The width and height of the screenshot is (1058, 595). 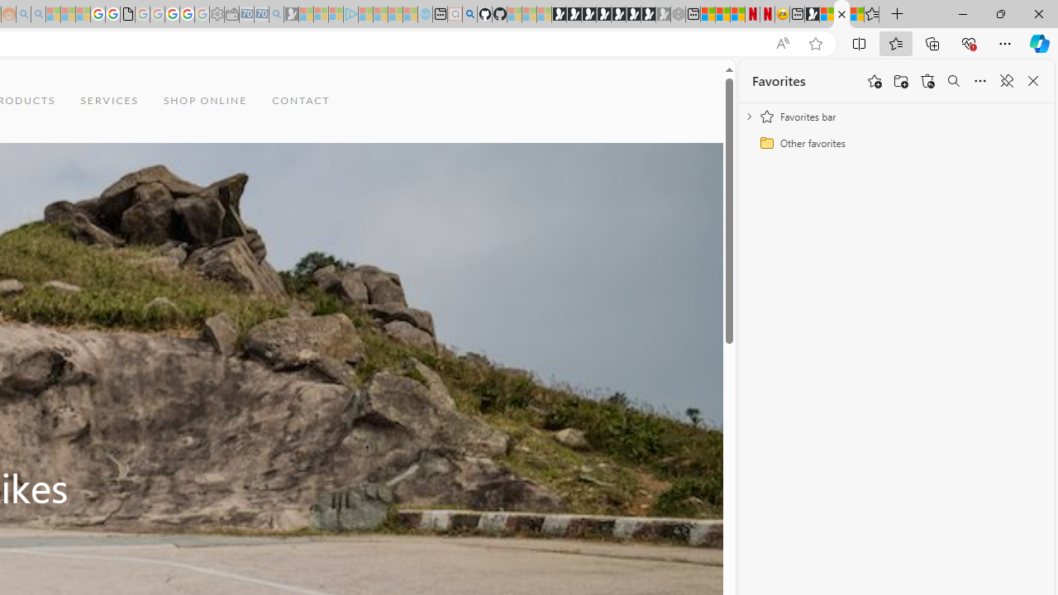 What do you see at coordinates (841, 15) in the screenshot?
I see `Home | Sky Blue Bikes - Sky Blue Bikes` at bounding box center [841, 15].